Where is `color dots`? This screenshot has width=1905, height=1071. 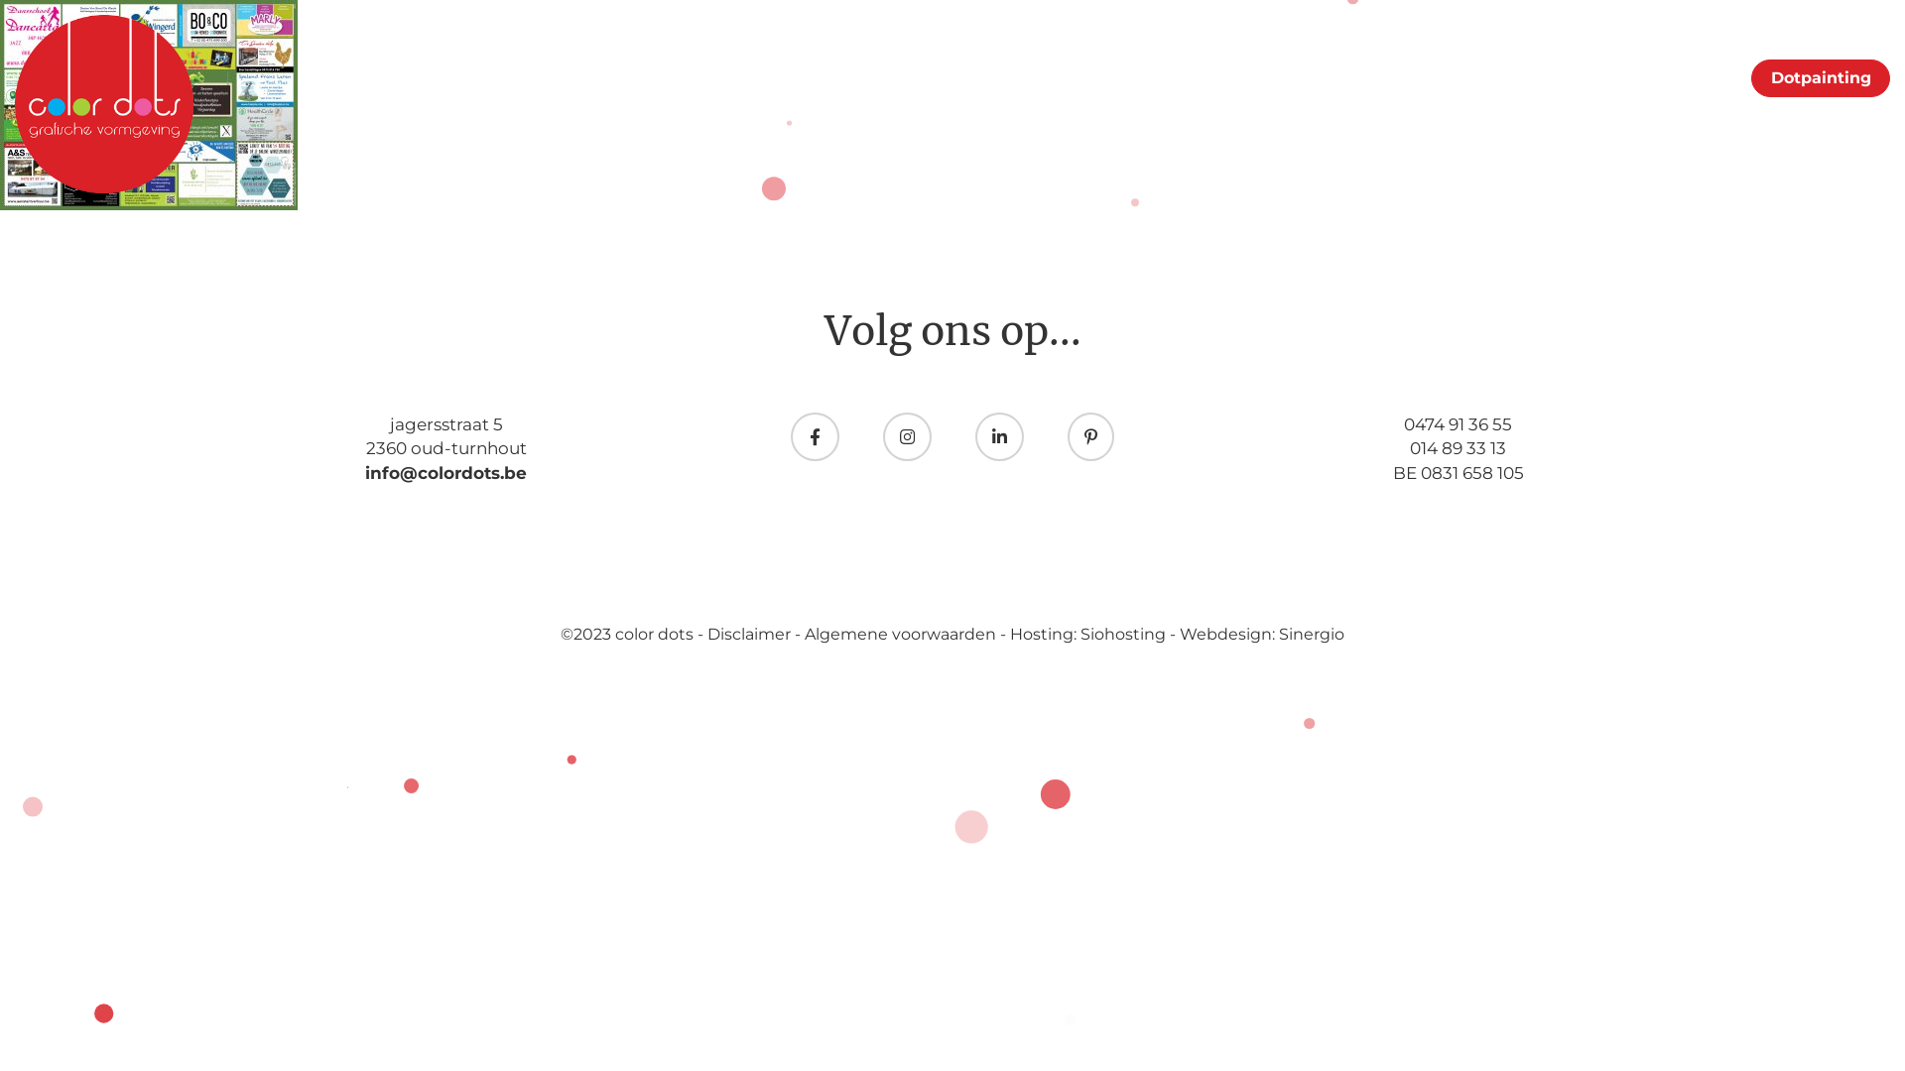
color dots is located at coordinates (657, 635).